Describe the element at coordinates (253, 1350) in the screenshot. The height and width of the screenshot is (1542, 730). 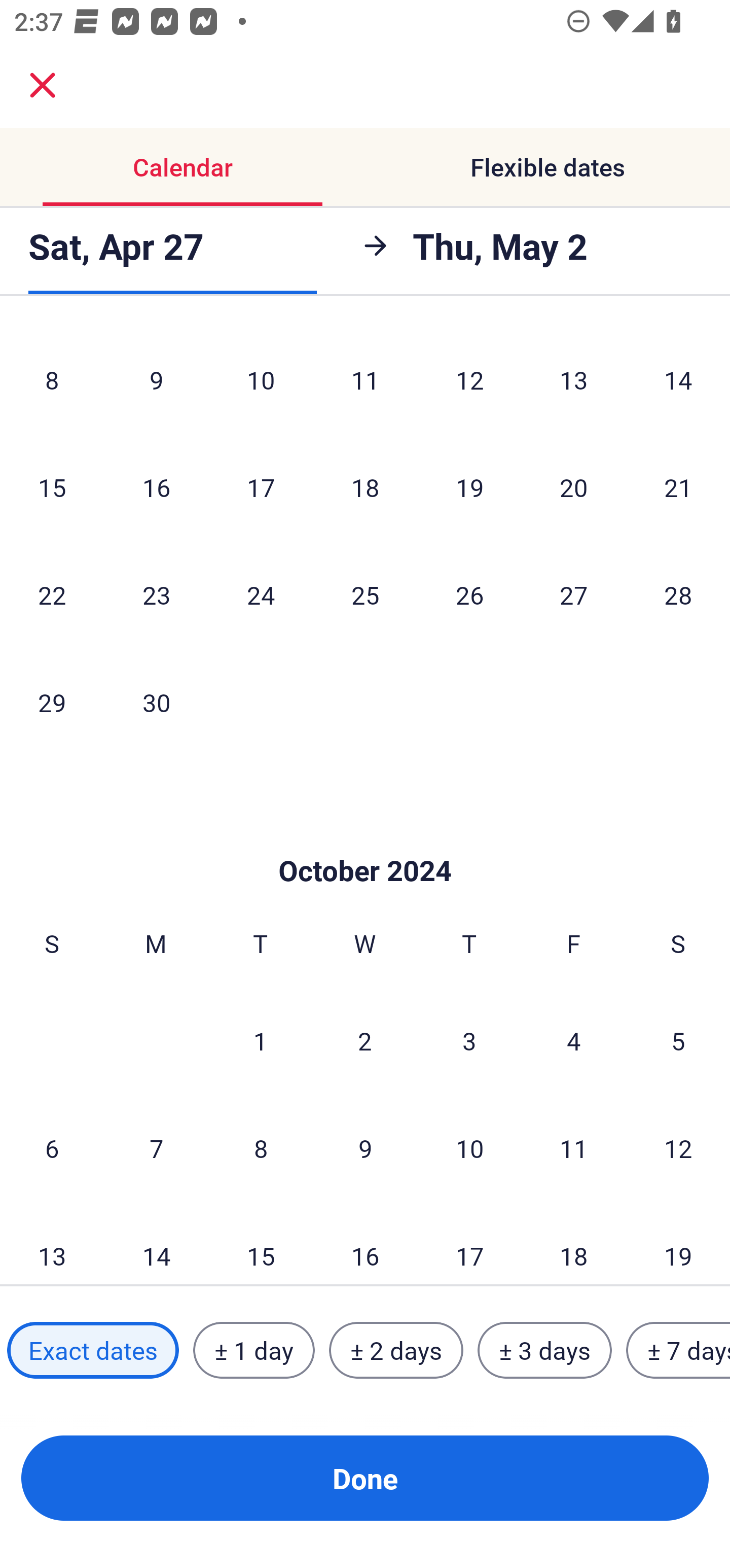
I see `± 1 day` at that location.